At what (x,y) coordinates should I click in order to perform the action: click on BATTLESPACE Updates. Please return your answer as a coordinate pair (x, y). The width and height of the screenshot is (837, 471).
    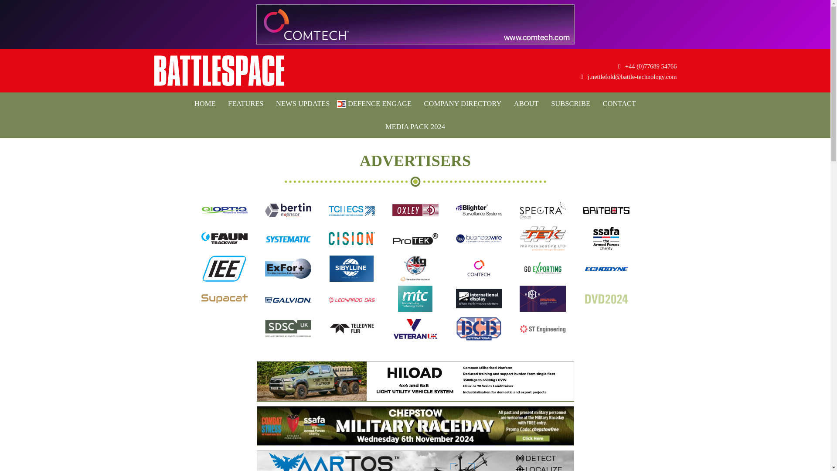
    Looking at the image, I should click on (219, 71).